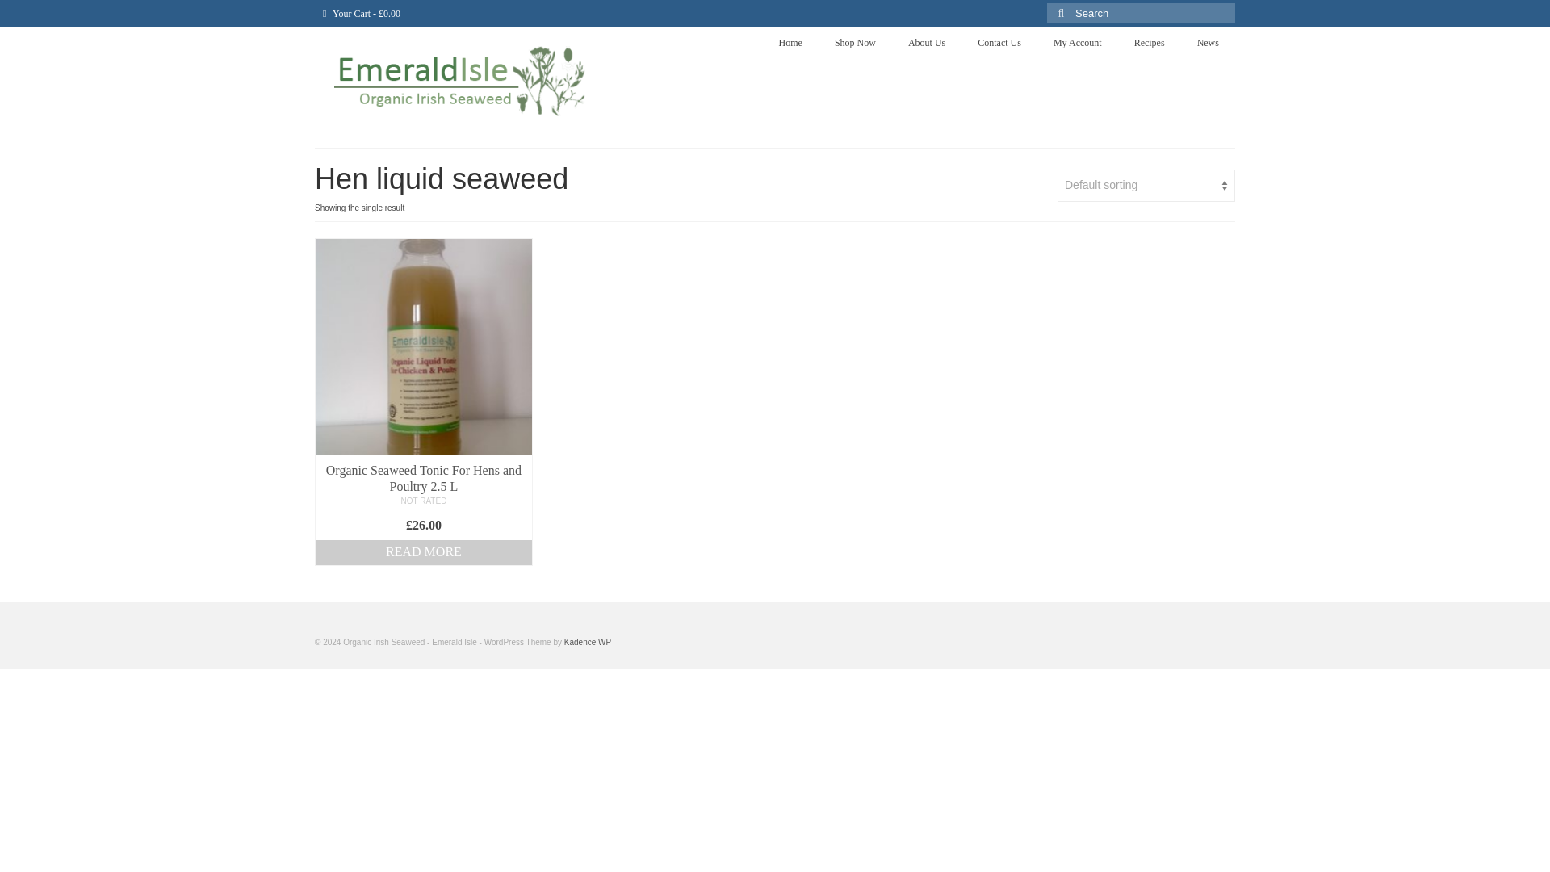  What do you see at coordinates (999, 42) in the screenshot?
I see `Contact Us` at bounding box center [999, 42].